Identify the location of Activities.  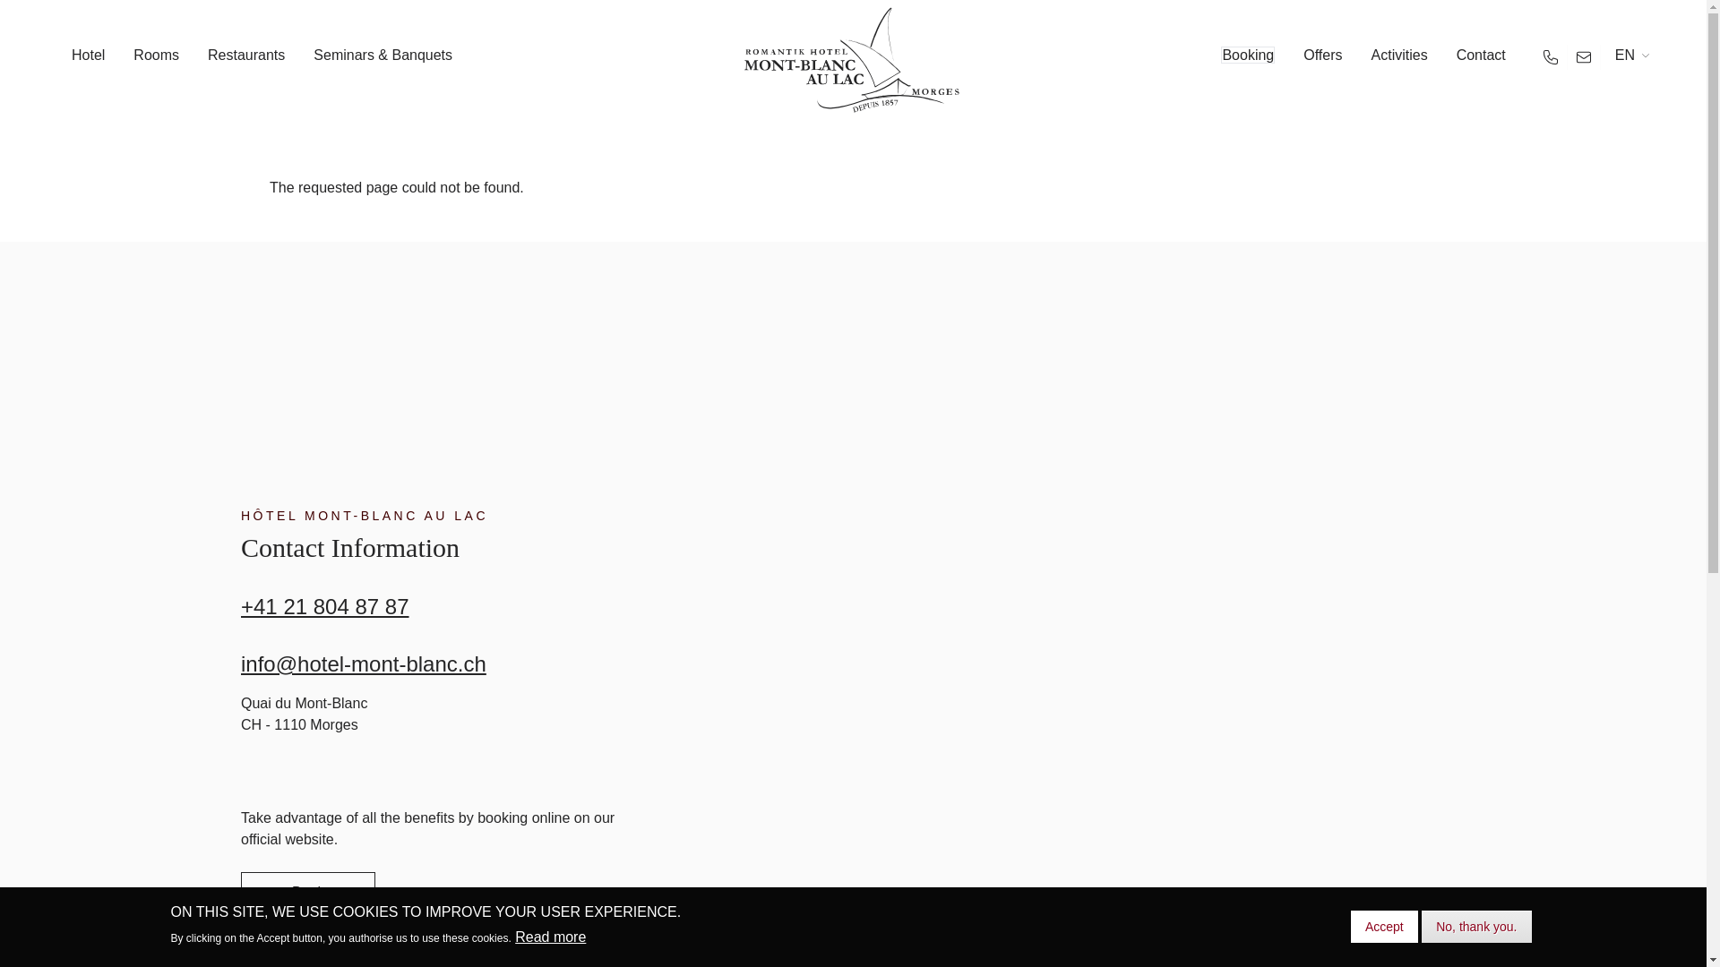
(1399, 55).